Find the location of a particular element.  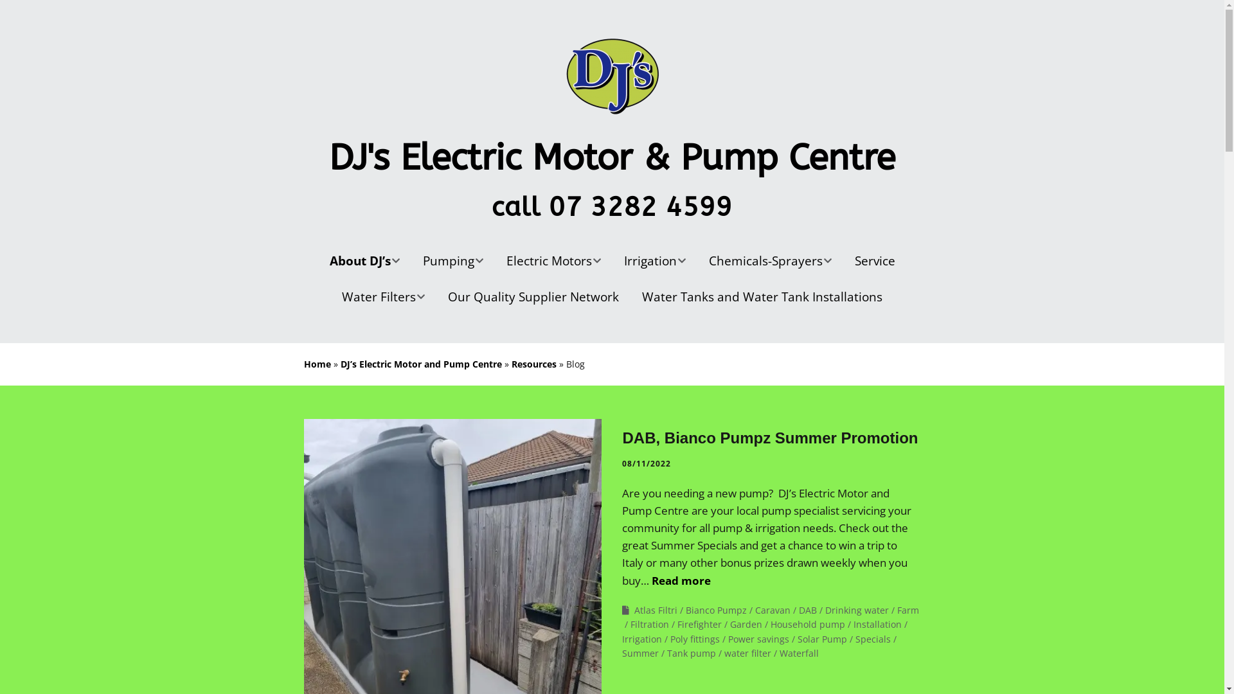

Poly fittings is located at coordinates (695, 639).